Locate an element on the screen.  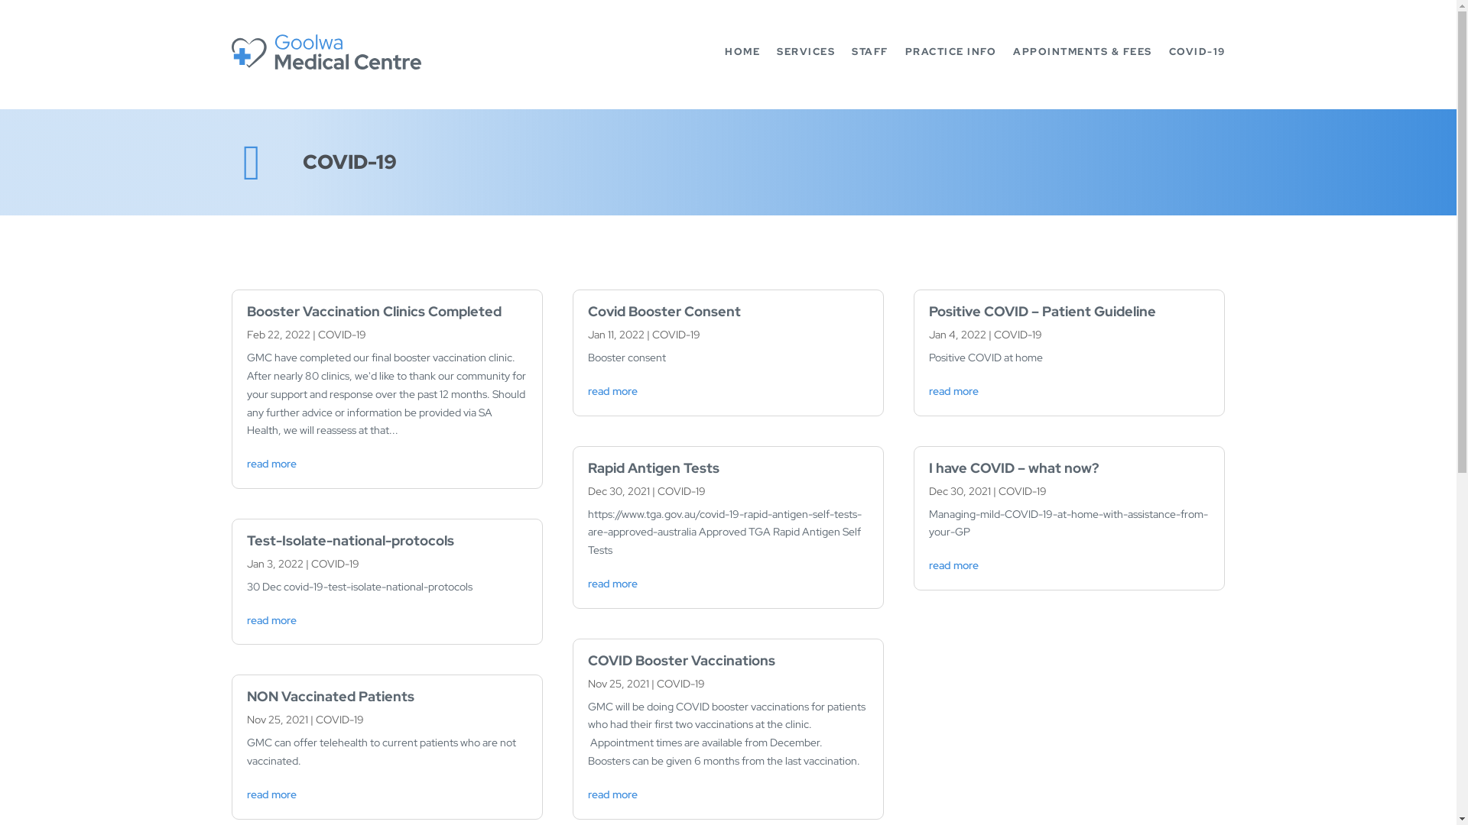
read more is located at coordinates (613, 794).